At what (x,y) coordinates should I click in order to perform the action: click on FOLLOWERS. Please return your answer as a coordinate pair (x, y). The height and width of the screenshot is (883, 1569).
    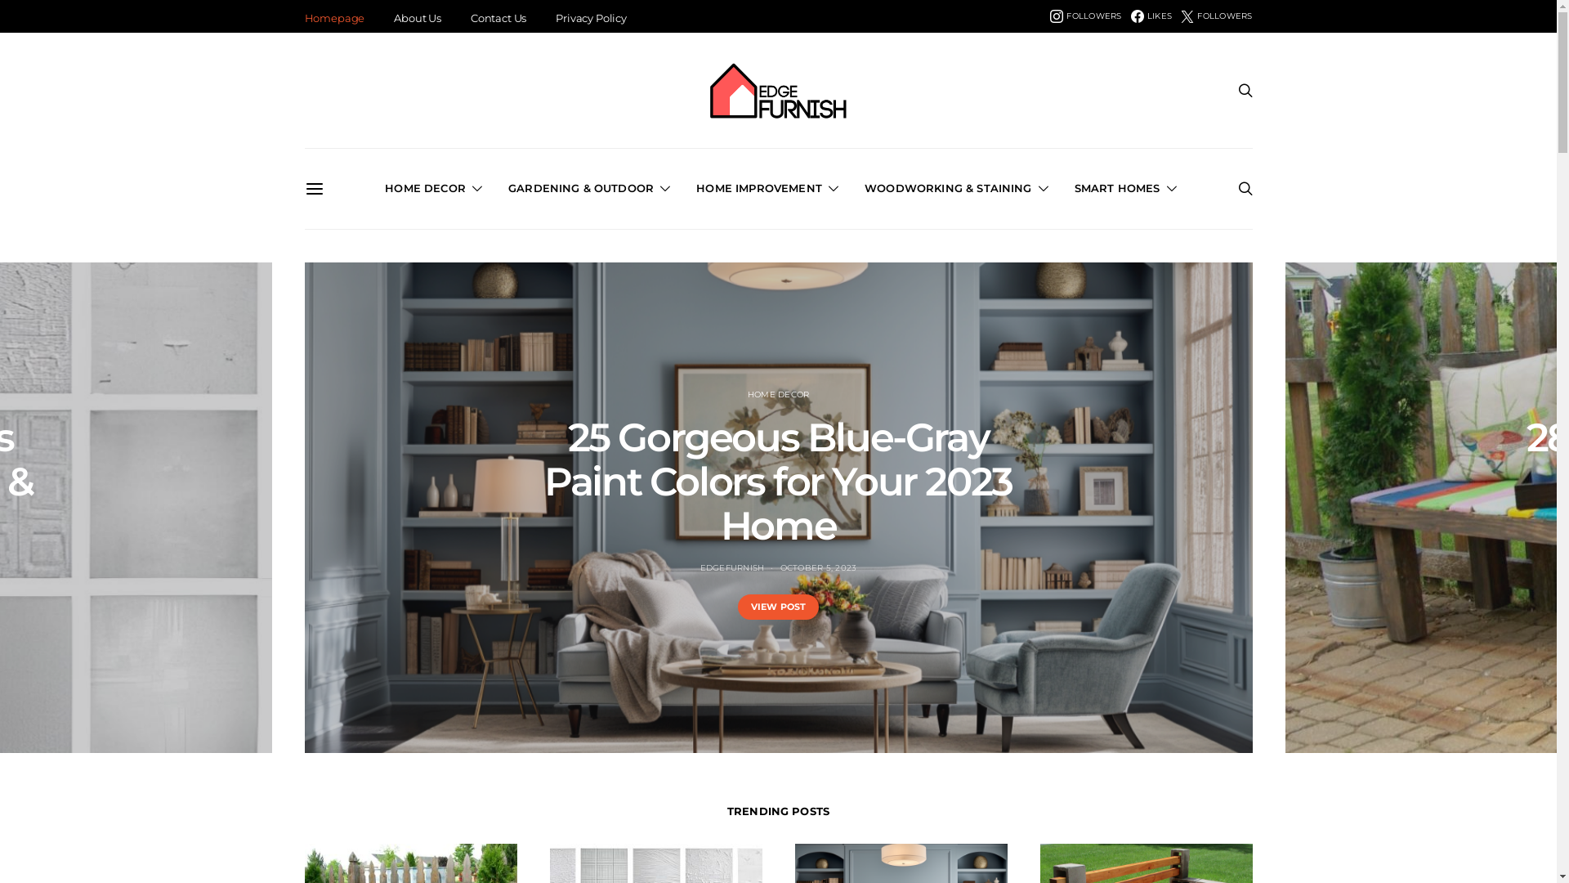
    Looking at the image, I should click on (1216, 16).